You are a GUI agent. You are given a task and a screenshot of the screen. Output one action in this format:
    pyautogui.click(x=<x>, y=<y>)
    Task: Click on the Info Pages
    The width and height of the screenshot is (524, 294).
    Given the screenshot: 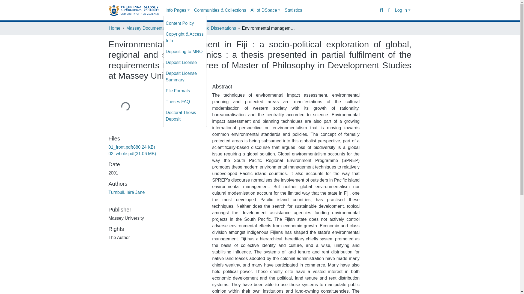 What is the action you would take?
    pyautogui.click(x=177, y=10)
    